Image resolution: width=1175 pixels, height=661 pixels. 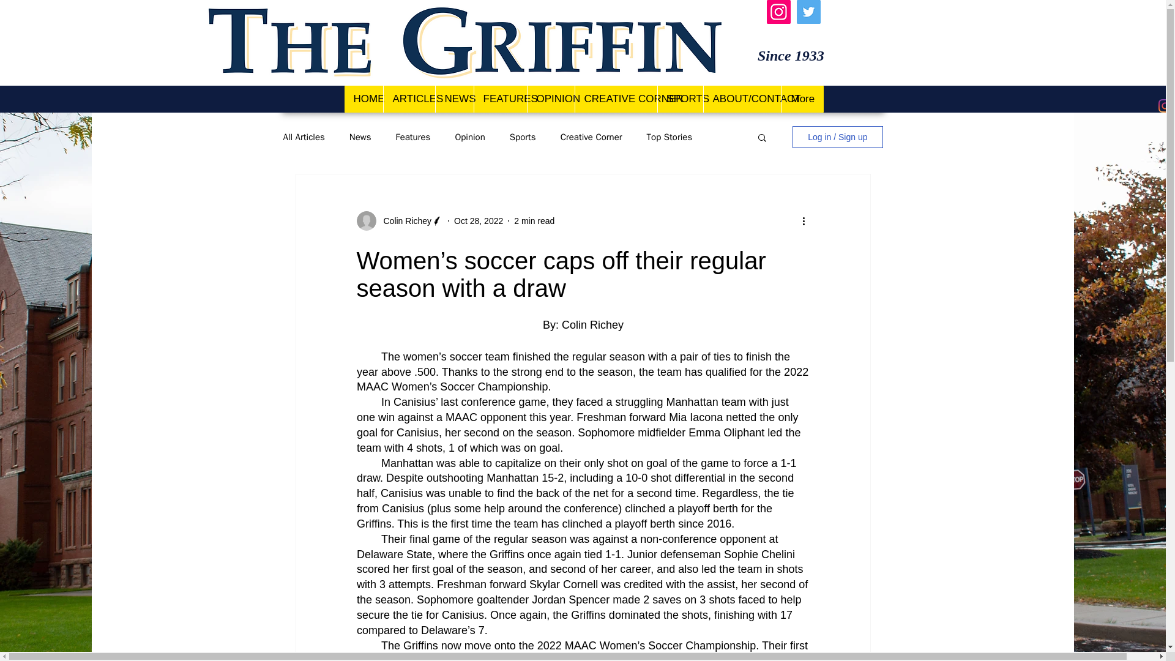 What do you see at coordinates (469, 136) in the screenshot?
I see `Opinion` at bounding box center [469, 136].